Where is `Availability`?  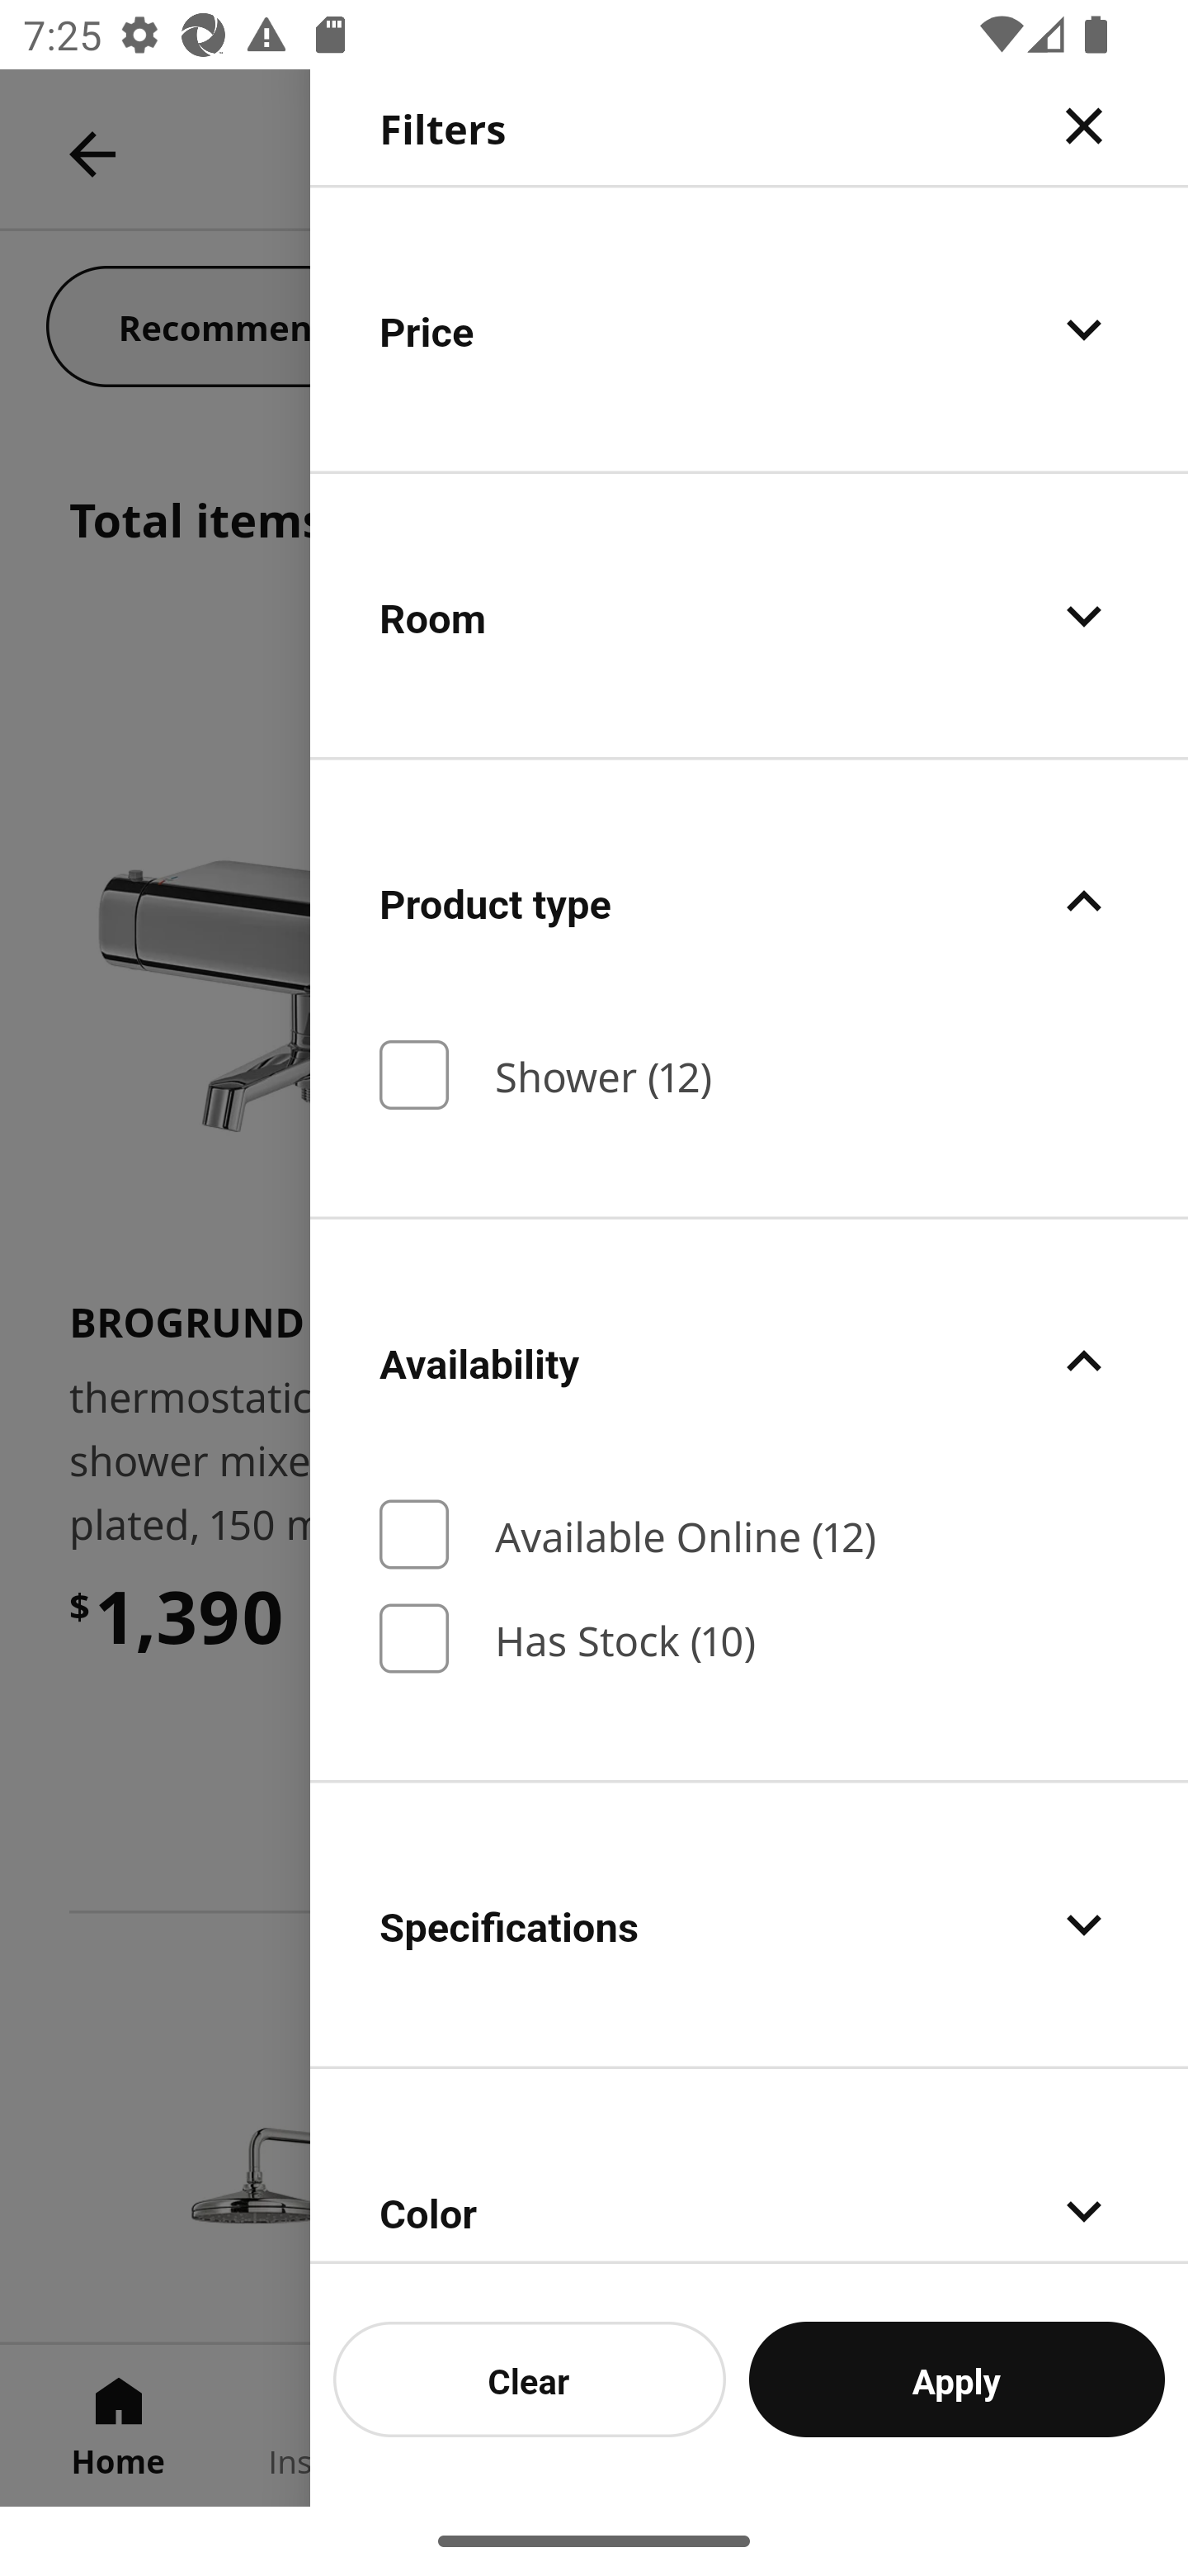 Availability is located at coordinates (749, 1361).